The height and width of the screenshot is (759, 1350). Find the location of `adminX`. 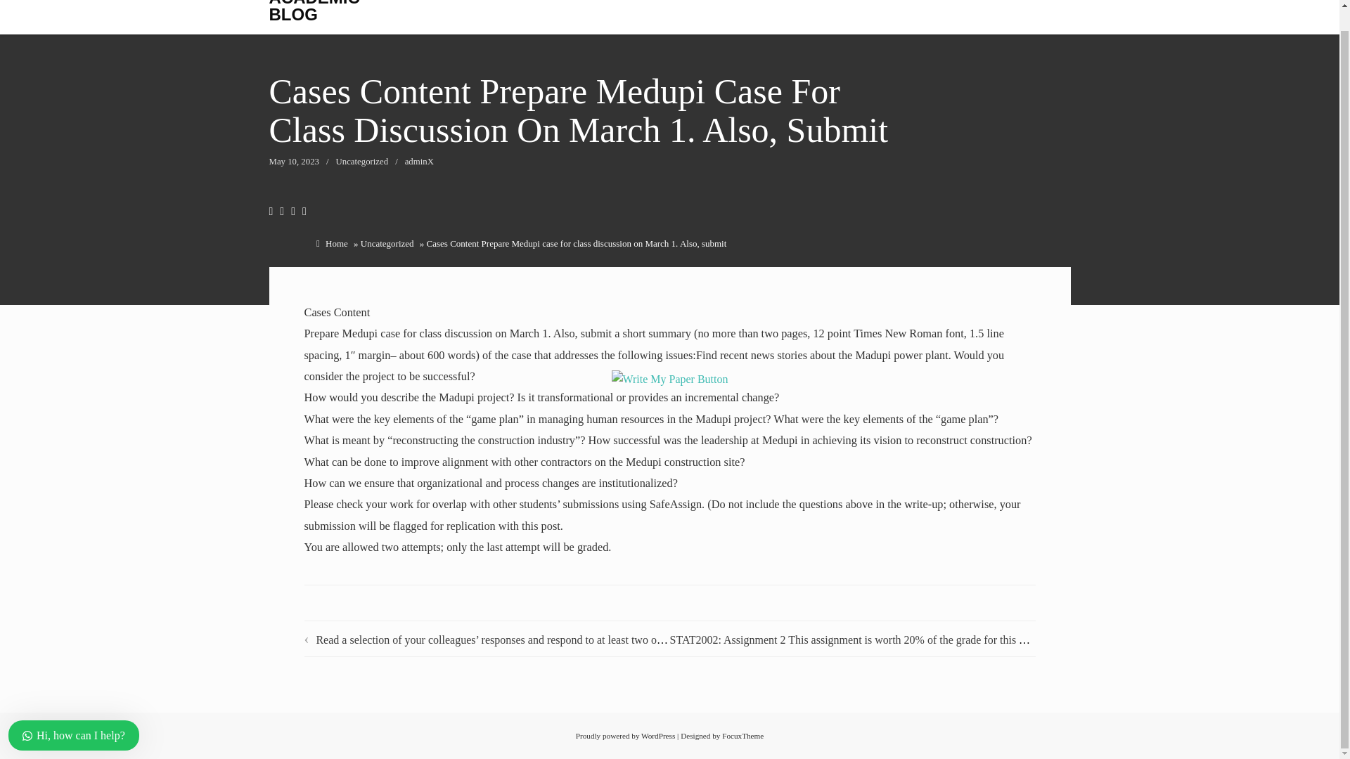

adminX is located at coordinates (419, 161).